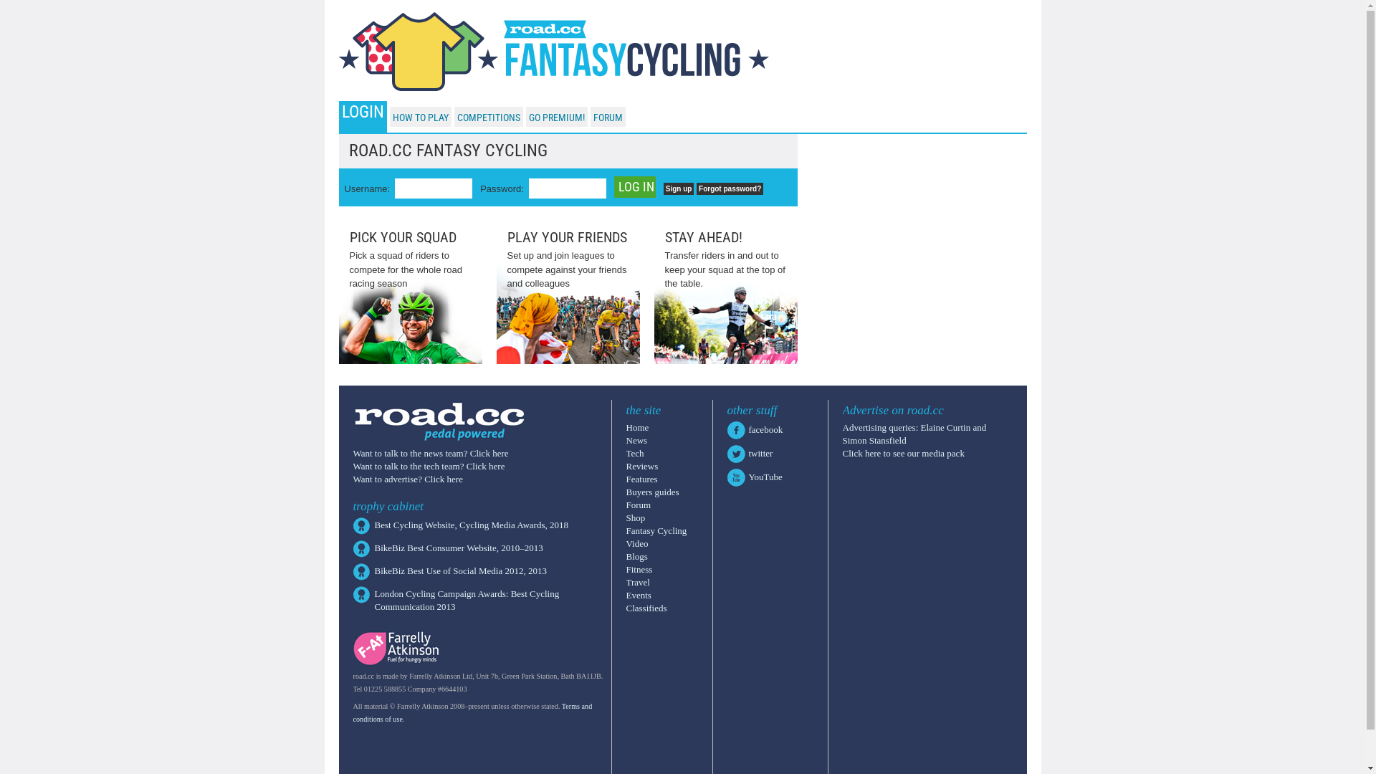 This screenshot has height=774, width=1376. What do you see at coordinates (646, 608) in the screenshot?
I see `Classifieds` at bounding box center [646, 608].